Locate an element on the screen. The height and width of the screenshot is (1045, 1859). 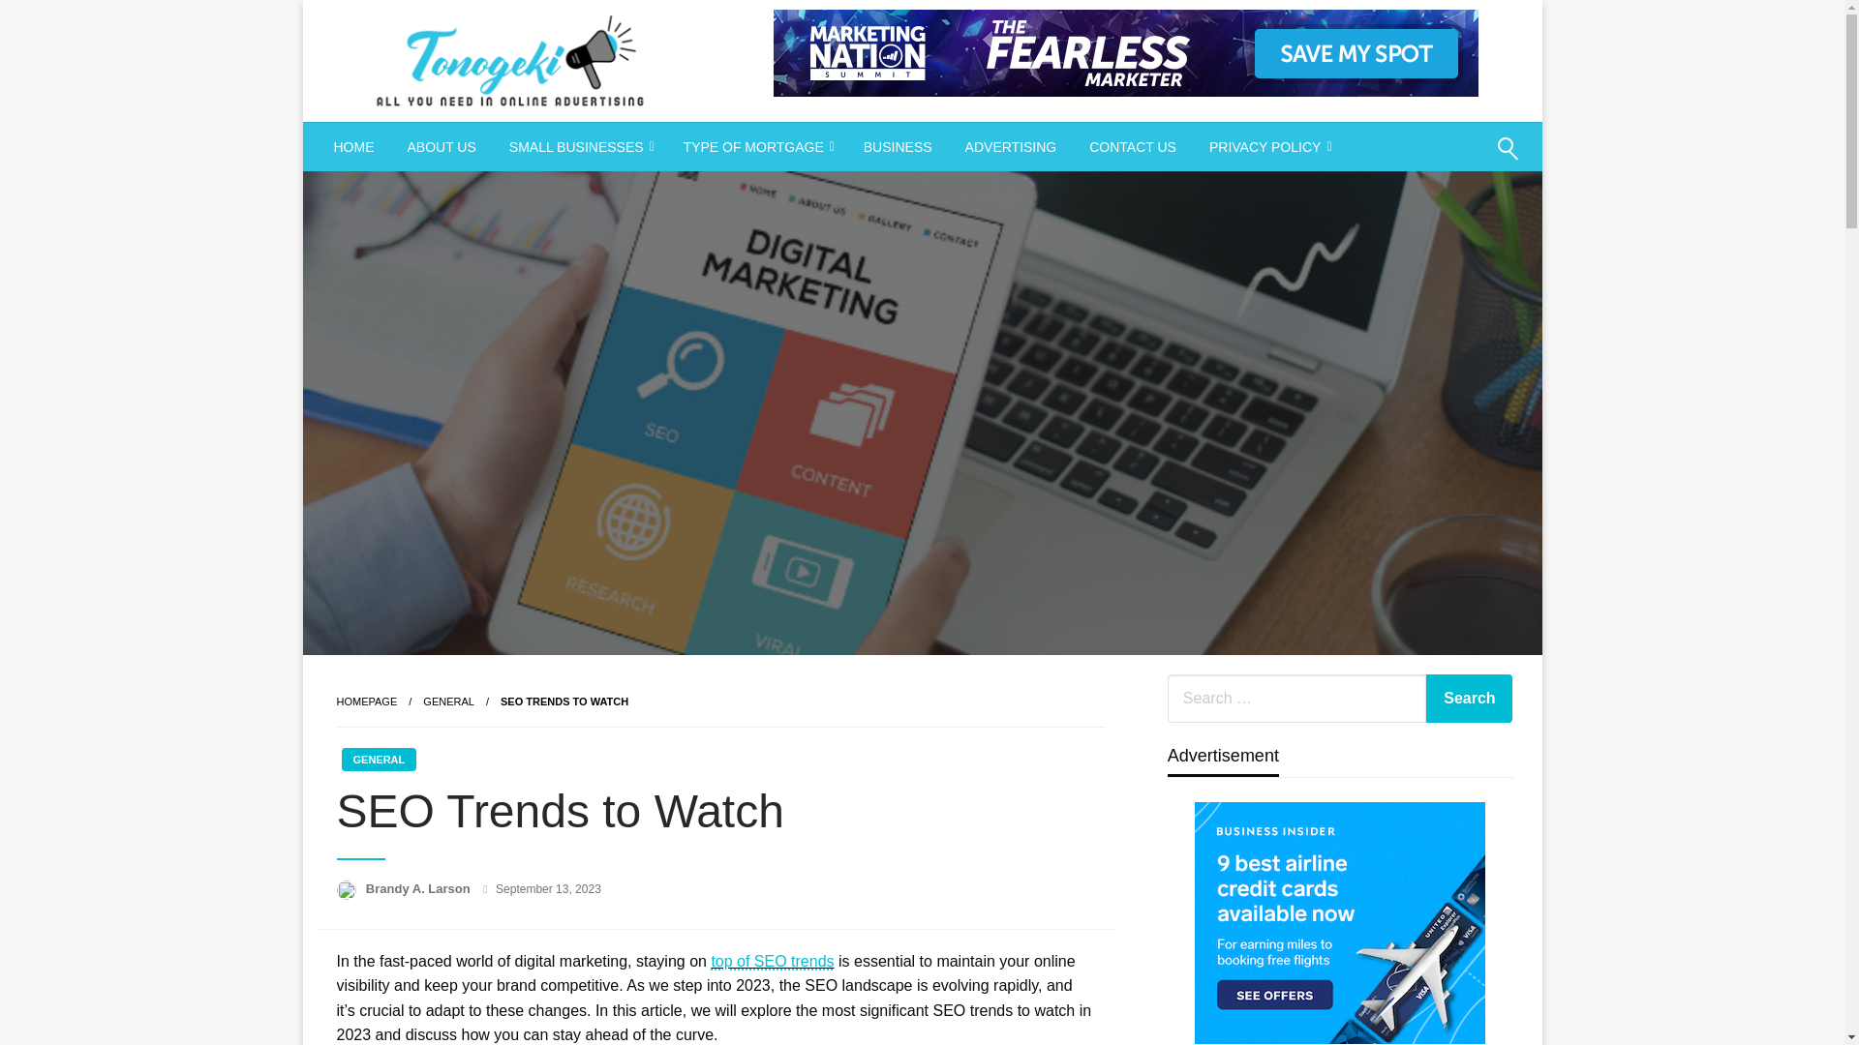
GENERAL is located at coordinates (378, 760).